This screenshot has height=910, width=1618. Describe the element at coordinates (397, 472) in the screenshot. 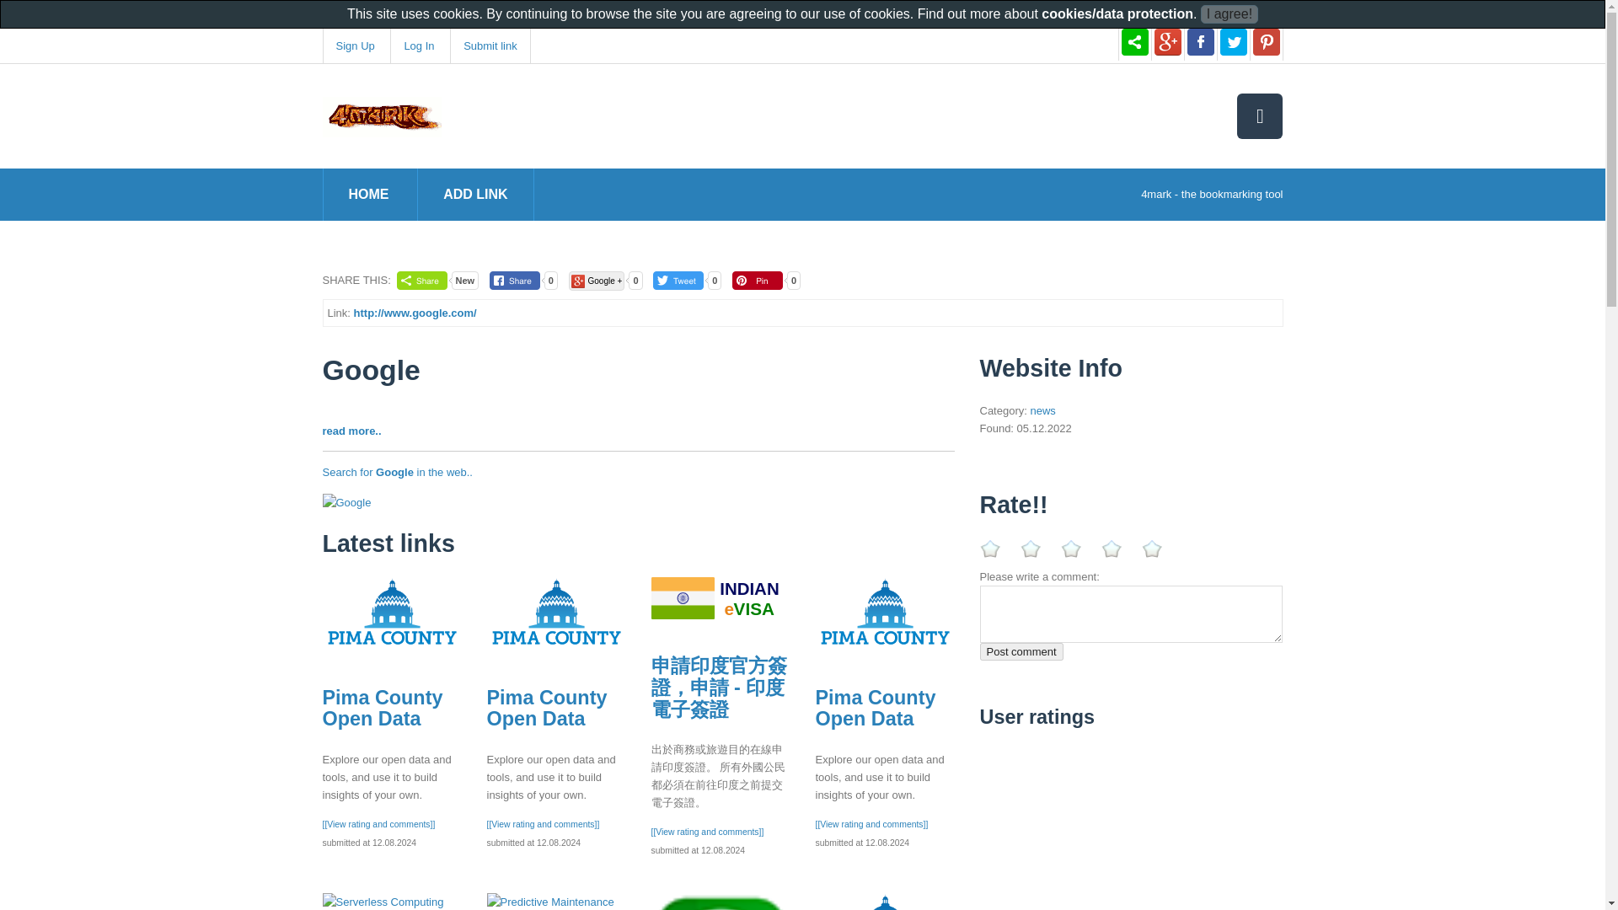

I see `Search for Google in the web..` at that location.